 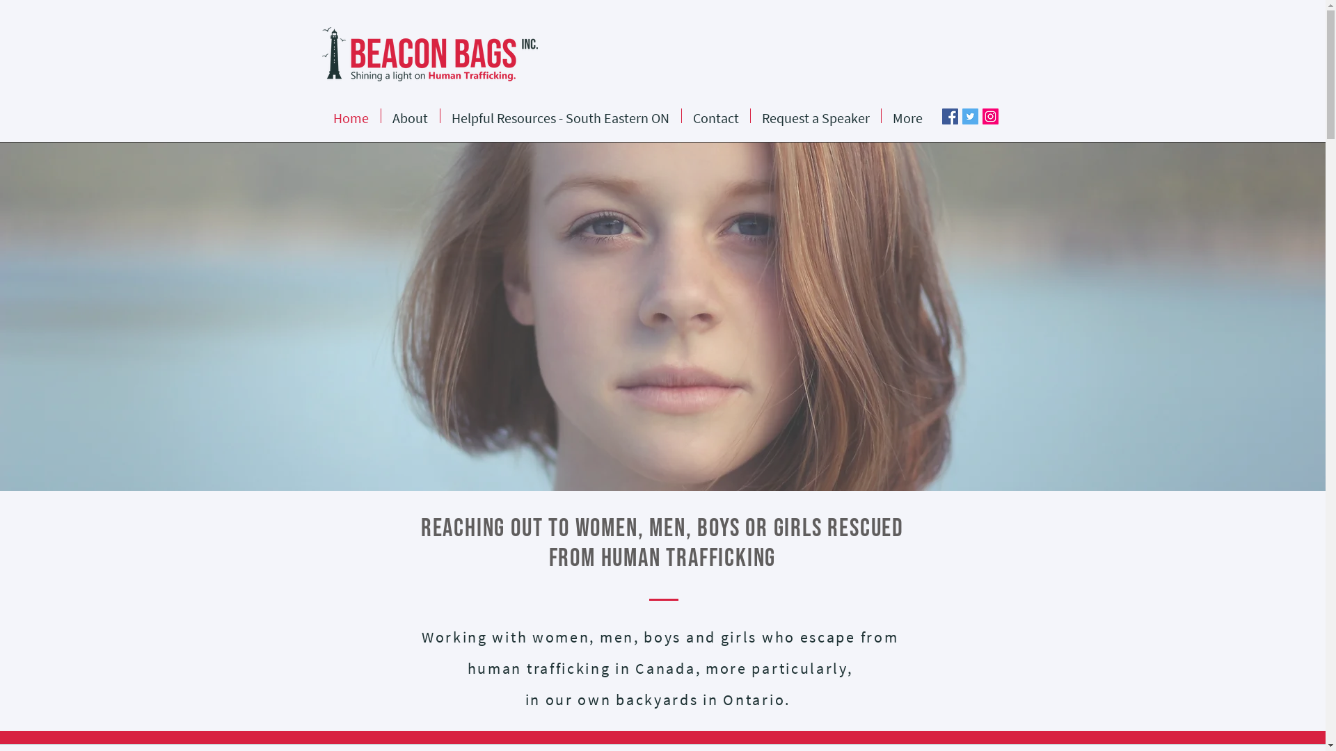 What do you see at coordinates (816, 115) in the screenshot?
I see `Request a Speaker` at bounding box center [816, 115].